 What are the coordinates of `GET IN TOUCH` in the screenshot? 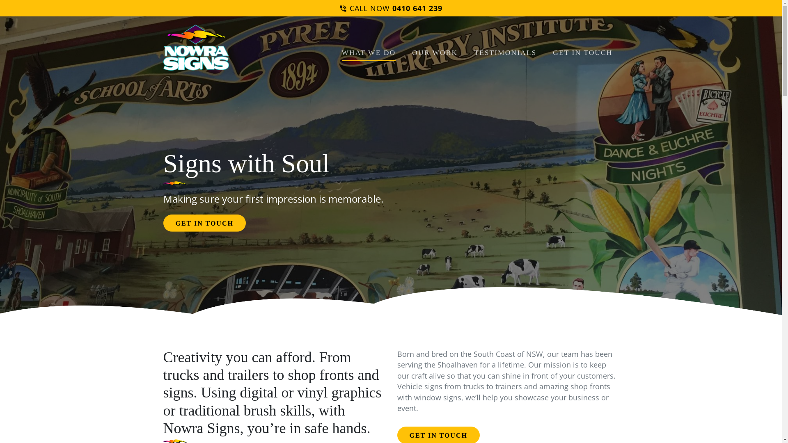 It's located at (583, 48).